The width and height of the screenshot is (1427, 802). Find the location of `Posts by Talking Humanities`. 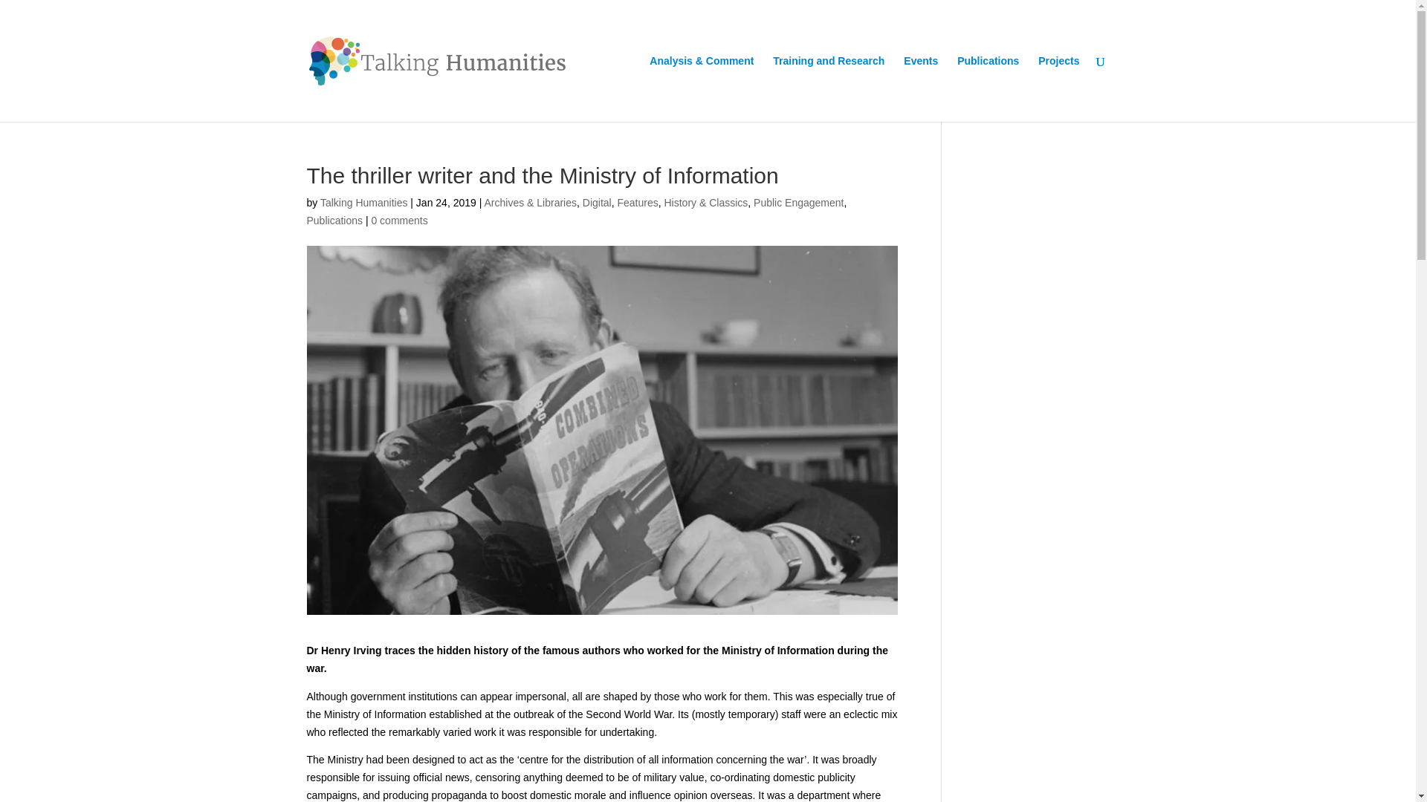

Posts by Talking Humanities is located at coordinates (364, 202).